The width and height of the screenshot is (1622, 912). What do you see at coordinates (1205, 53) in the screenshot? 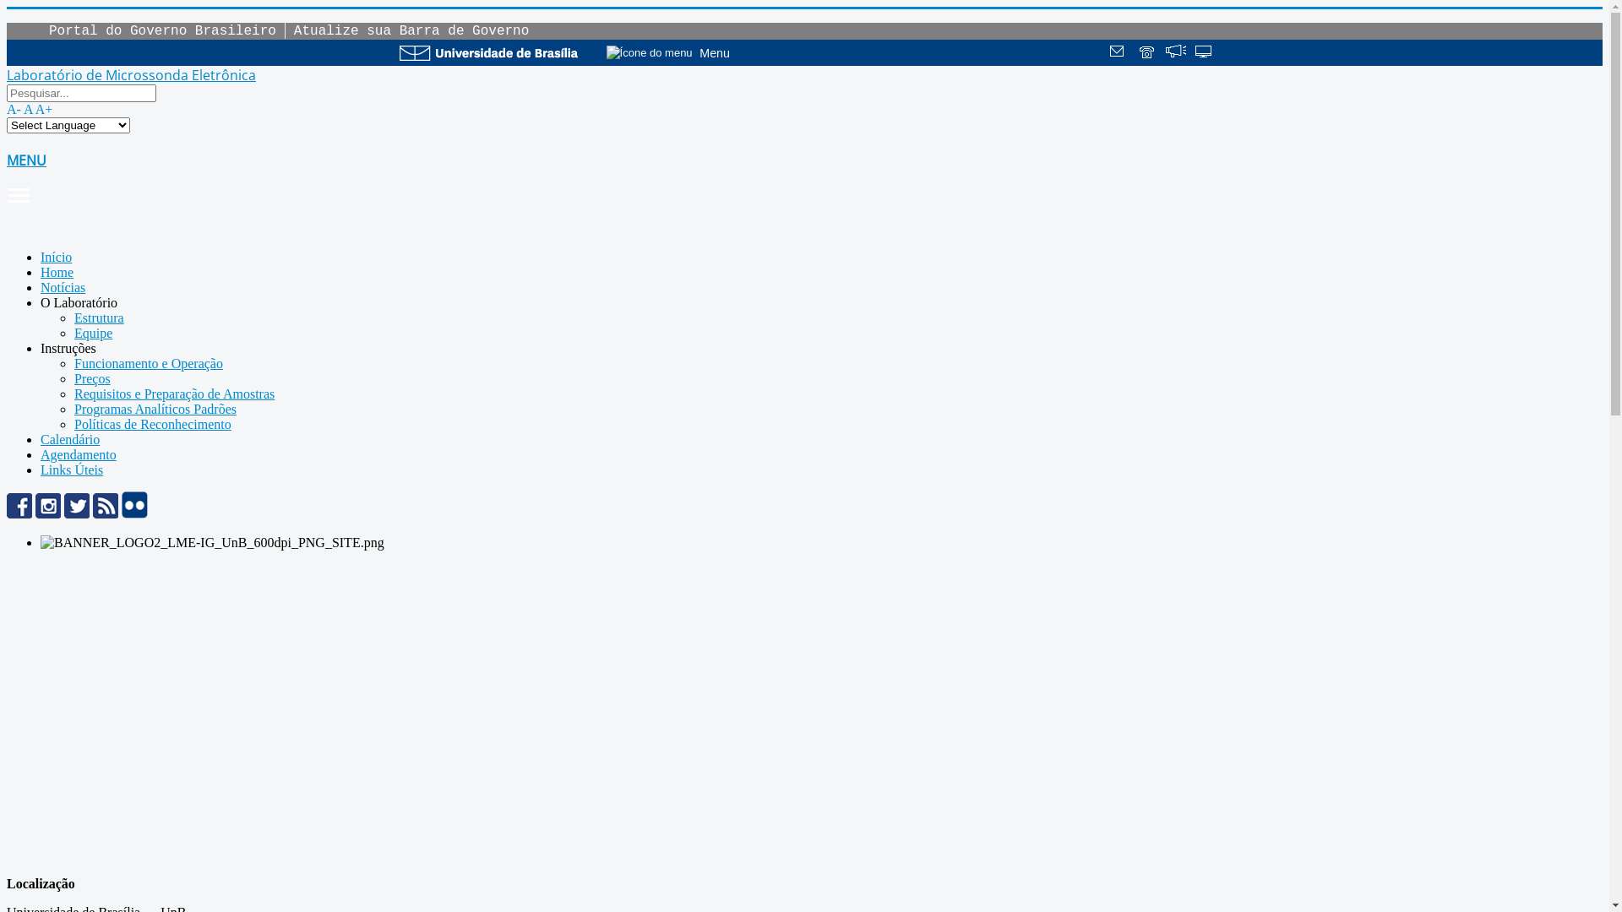
I see ` ` at bounding box center [1205, 53].